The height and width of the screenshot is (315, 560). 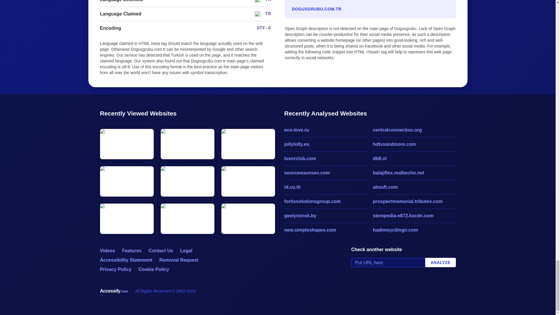 I want to click on balajiflex.malbecho.net, so click(x=414, y=173).